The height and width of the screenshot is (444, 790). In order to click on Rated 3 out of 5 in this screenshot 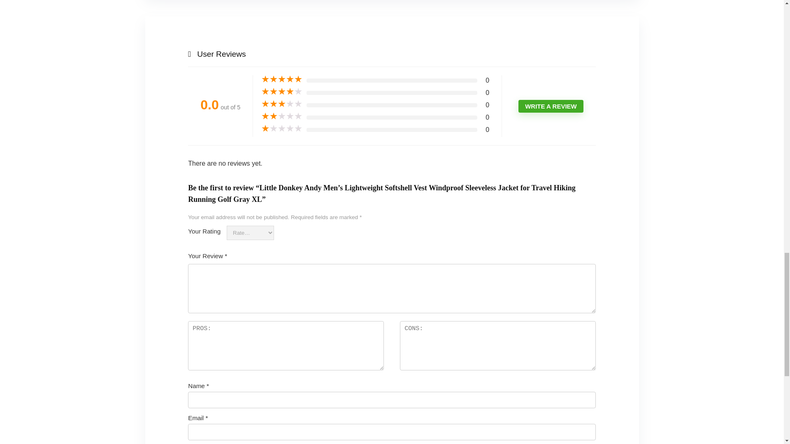, I will do `click(282, 104)`.